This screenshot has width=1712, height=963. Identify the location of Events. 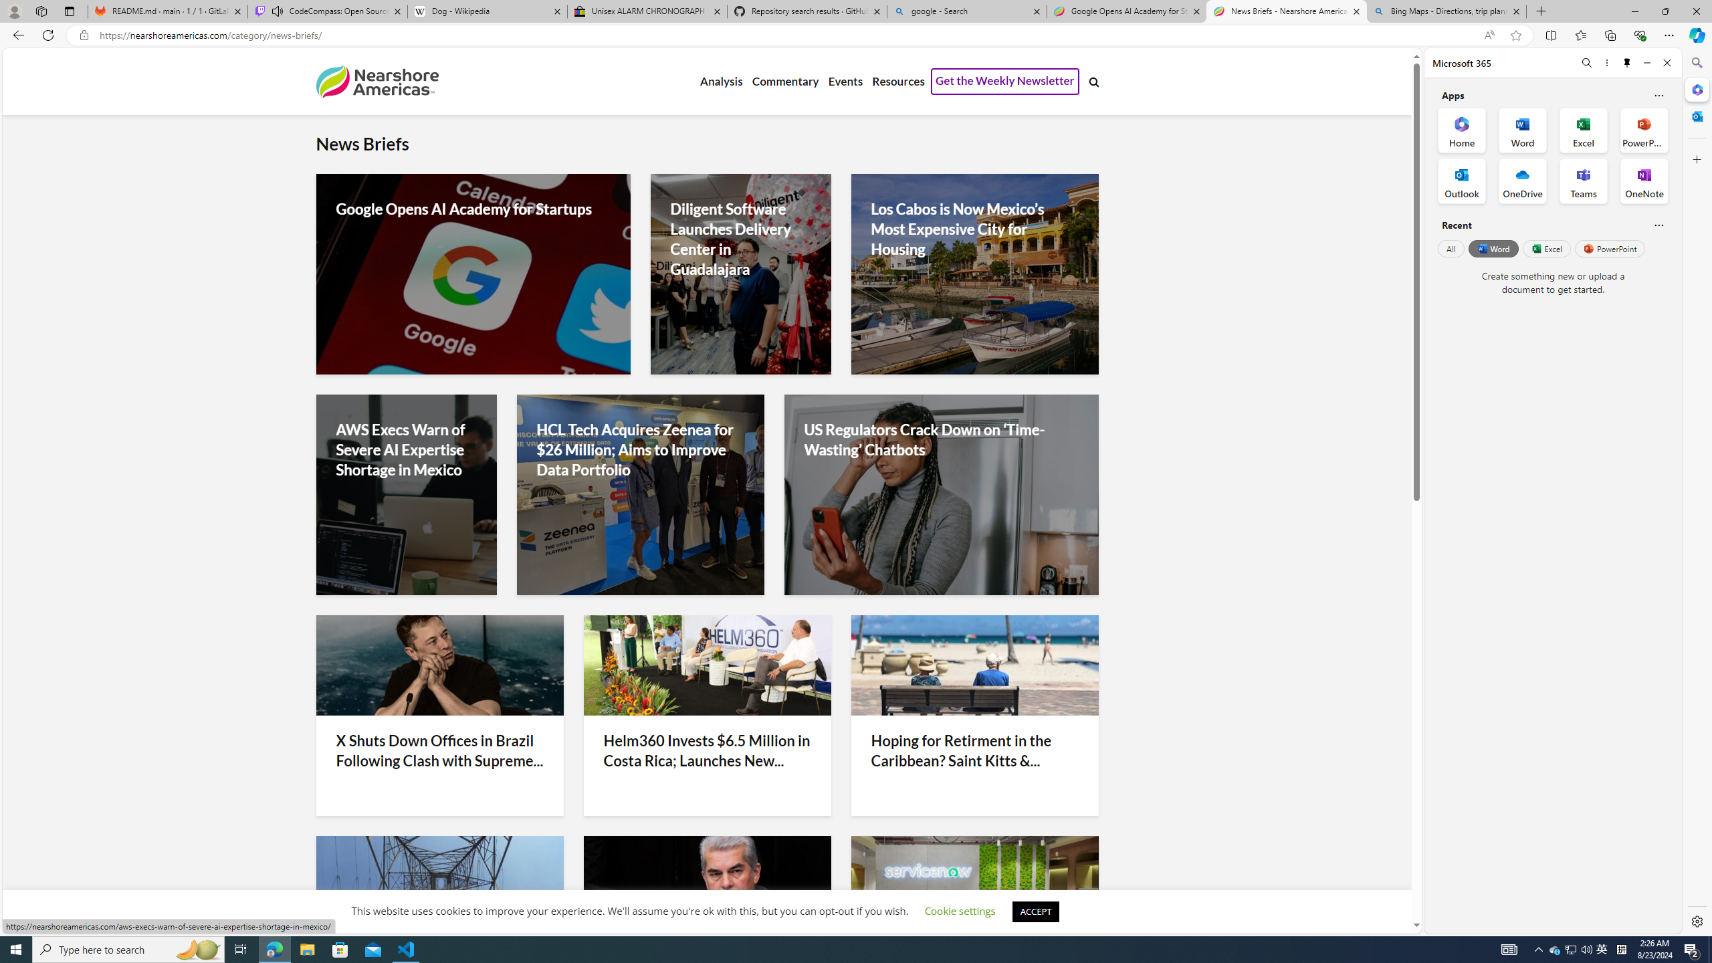
(845, 82).